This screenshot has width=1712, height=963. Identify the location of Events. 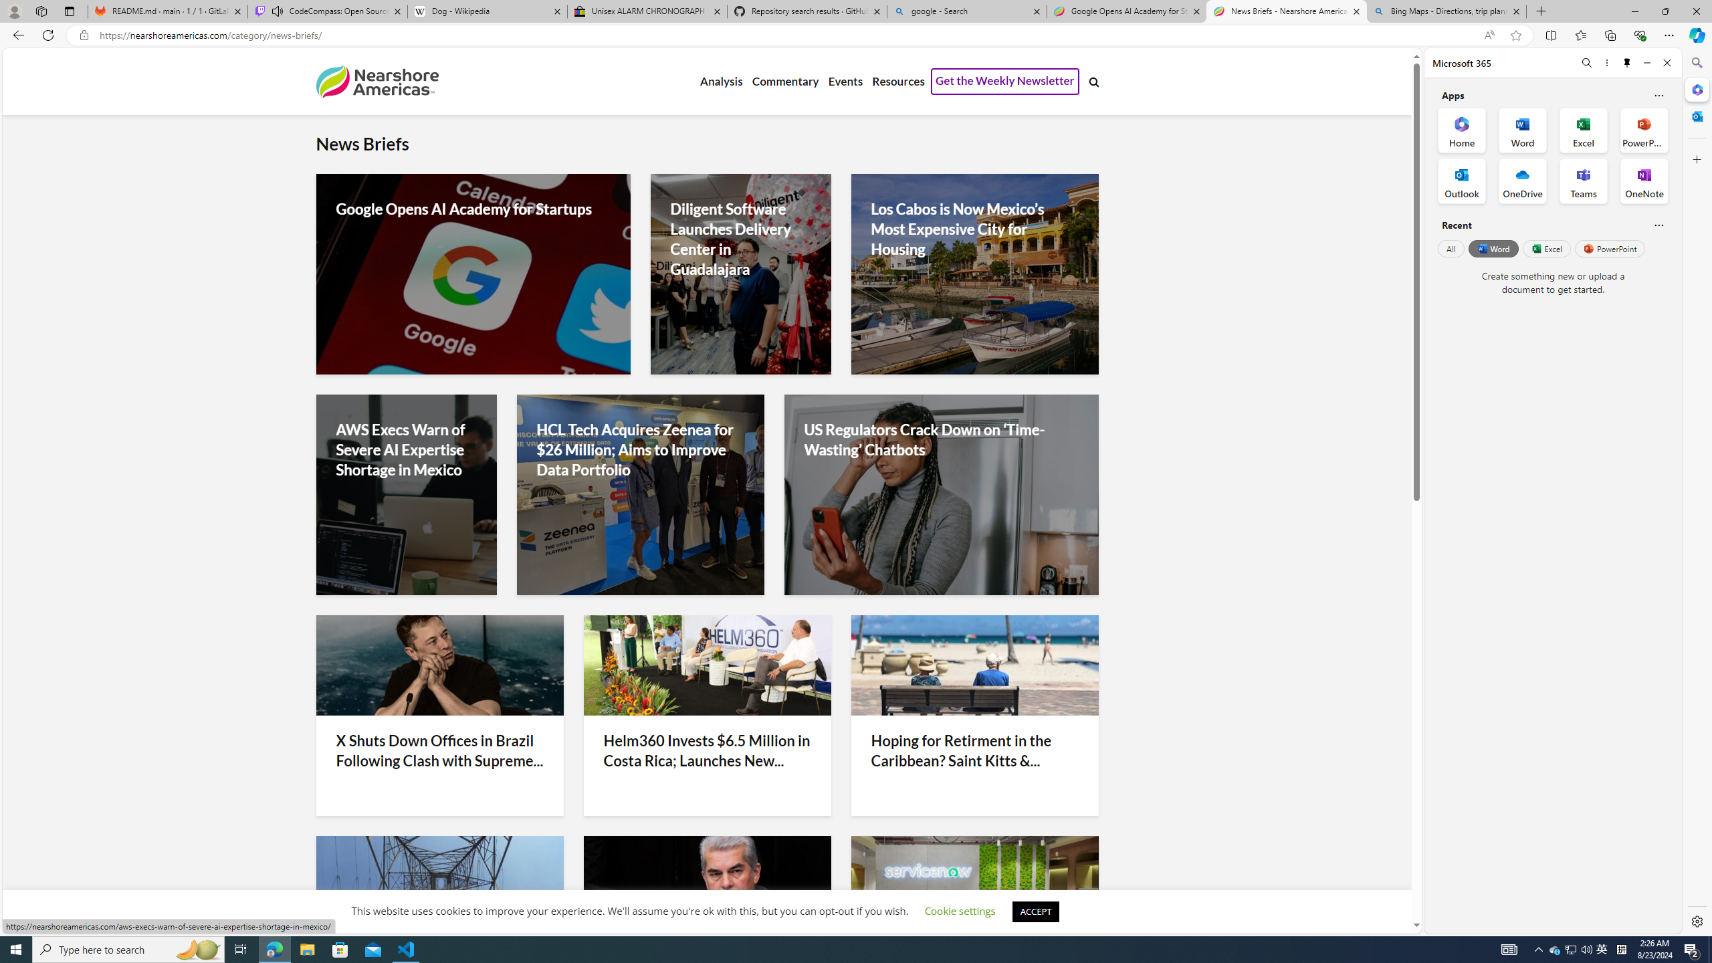
(845, 82).